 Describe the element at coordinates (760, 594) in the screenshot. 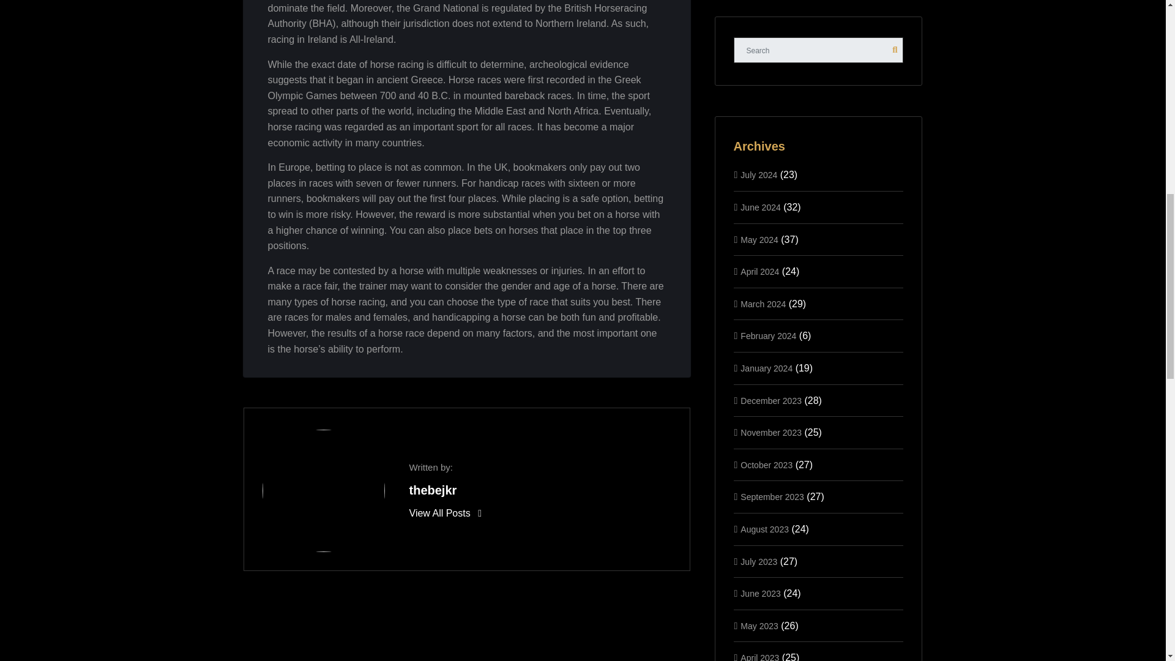

I see `June 2023` at that location.